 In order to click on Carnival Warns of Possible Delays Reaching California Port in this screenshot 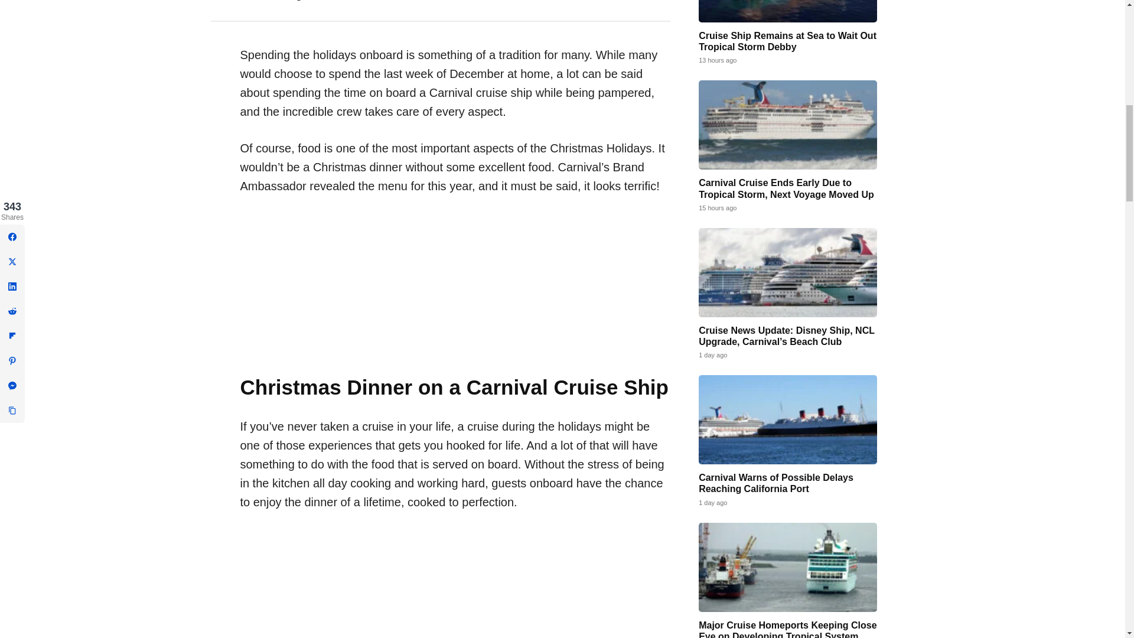, I will do `click(787, 419)`.